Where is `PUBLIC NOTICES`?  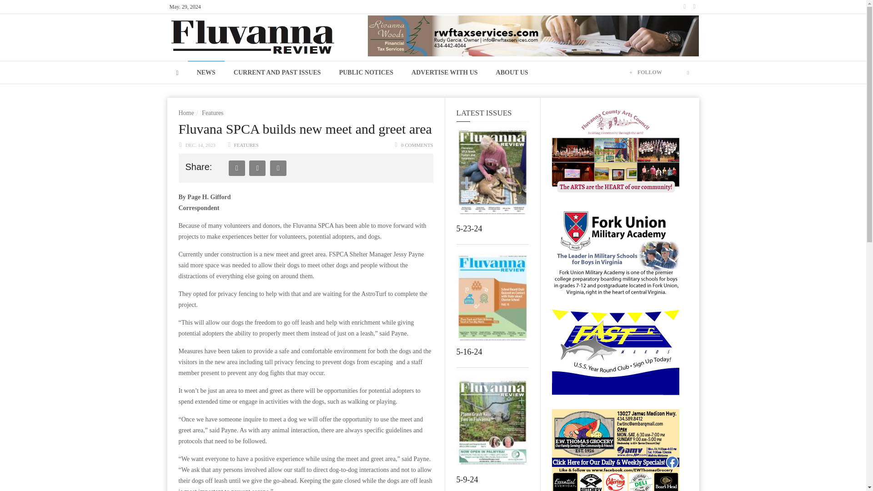 PUBLIC NOTICES is located at coordinates (366, 72).